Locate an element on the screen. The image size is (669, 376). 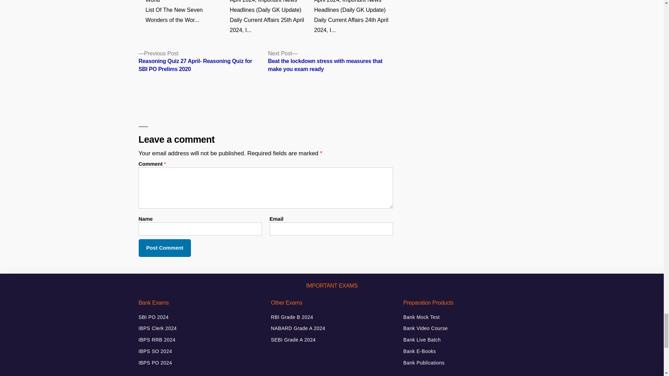
List Of The New Seven Wonders of the World is located at coordinates (185, 13).